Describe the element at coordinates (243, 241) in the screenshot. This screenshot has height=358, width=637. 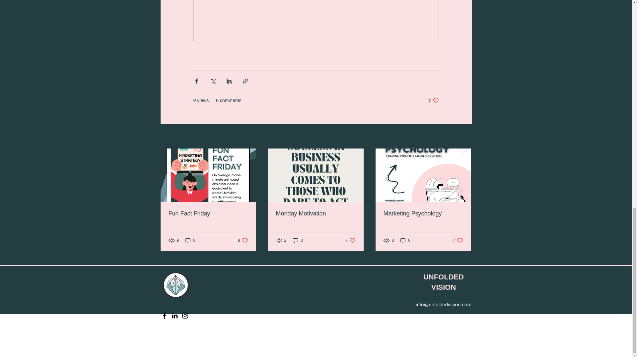
I see `Privacy Policy ` at that location.